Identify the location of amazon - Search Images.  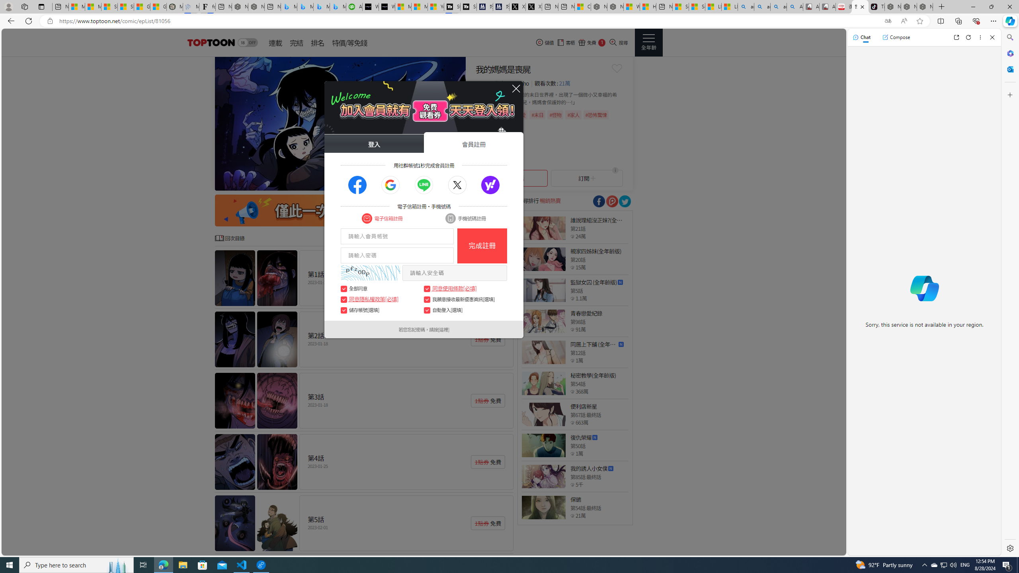
(779, 7).